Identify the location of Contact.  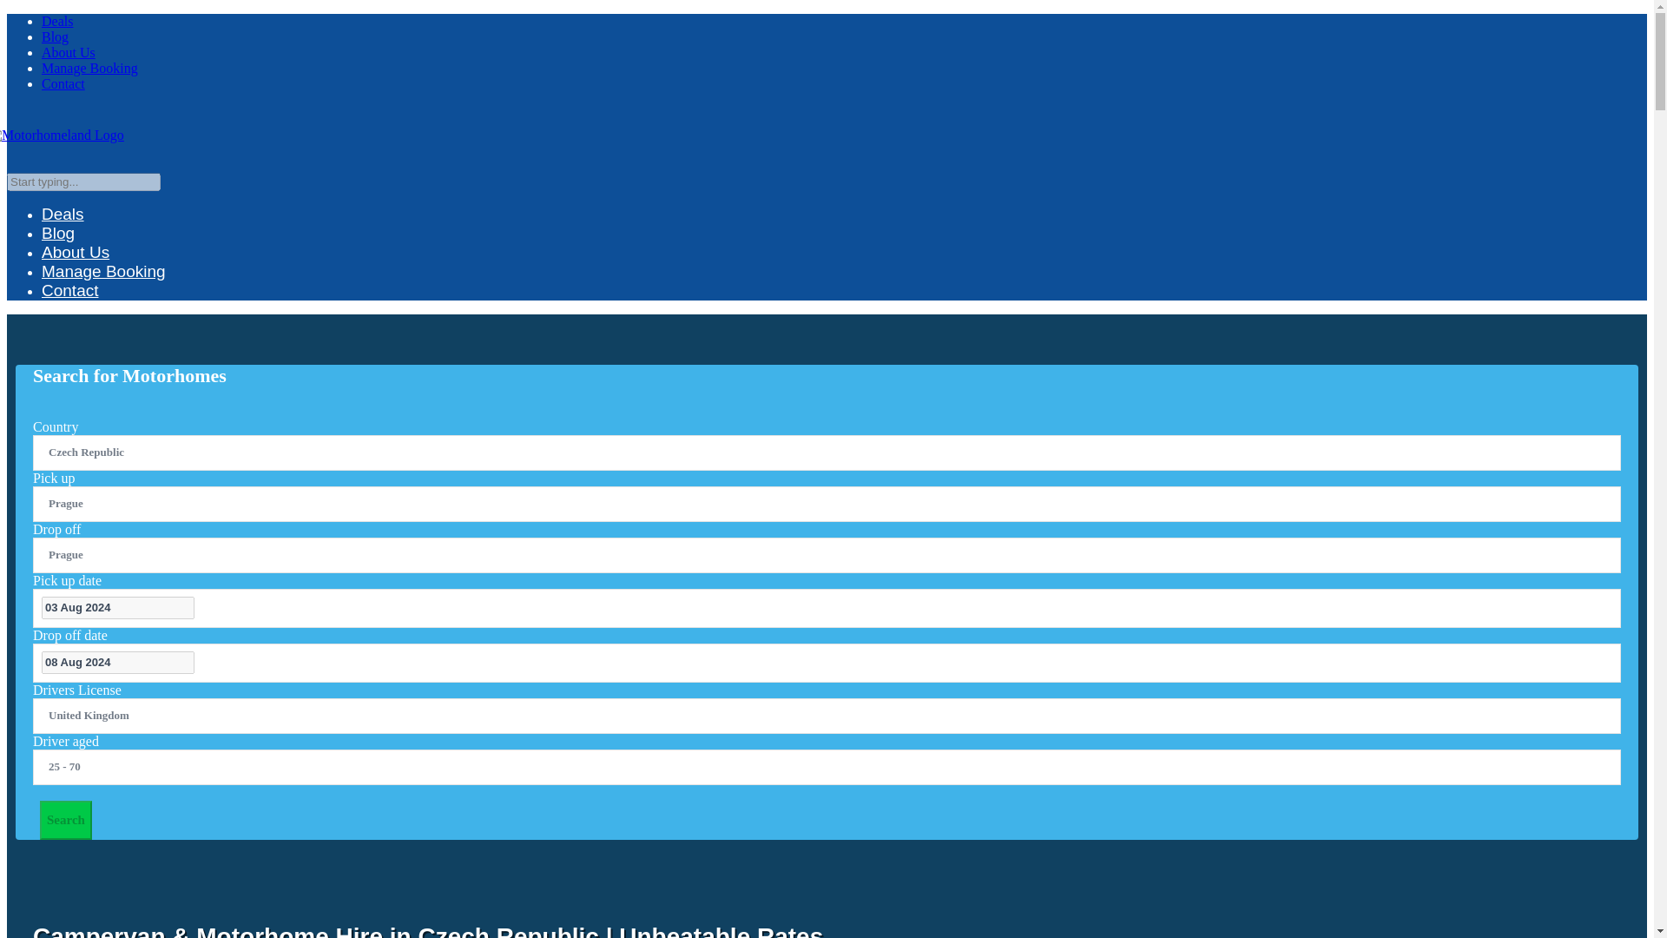
(63, 83).